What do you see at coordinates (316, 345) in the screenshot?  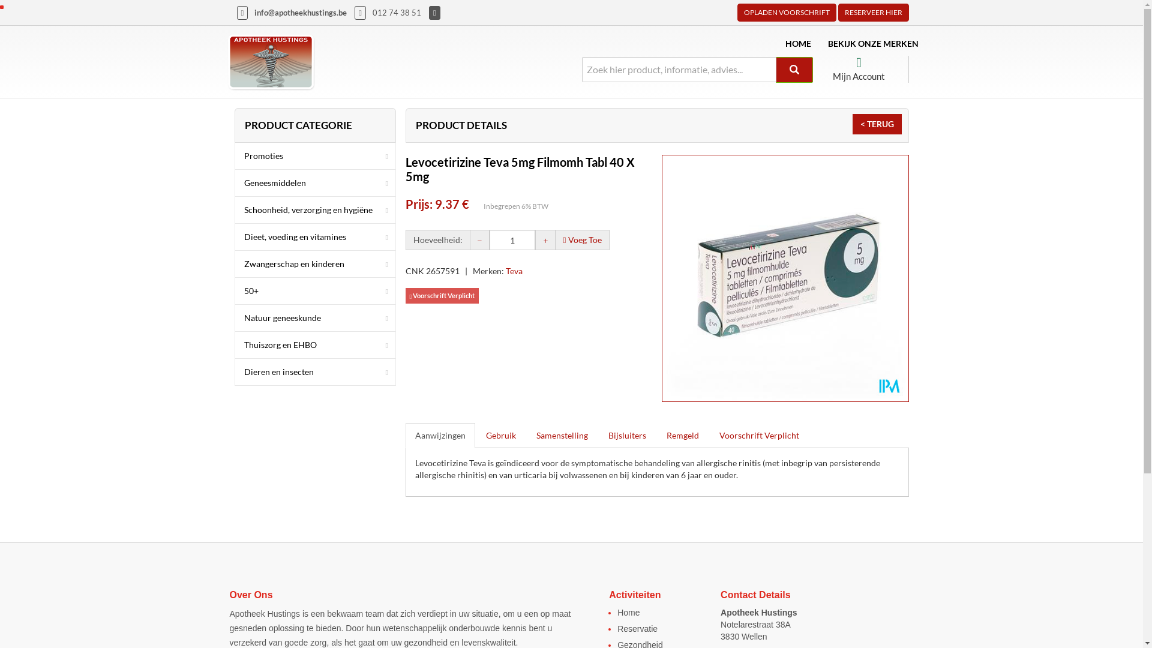 I see `Thuiszorg en EHBO` at bounding box center [316, 345].